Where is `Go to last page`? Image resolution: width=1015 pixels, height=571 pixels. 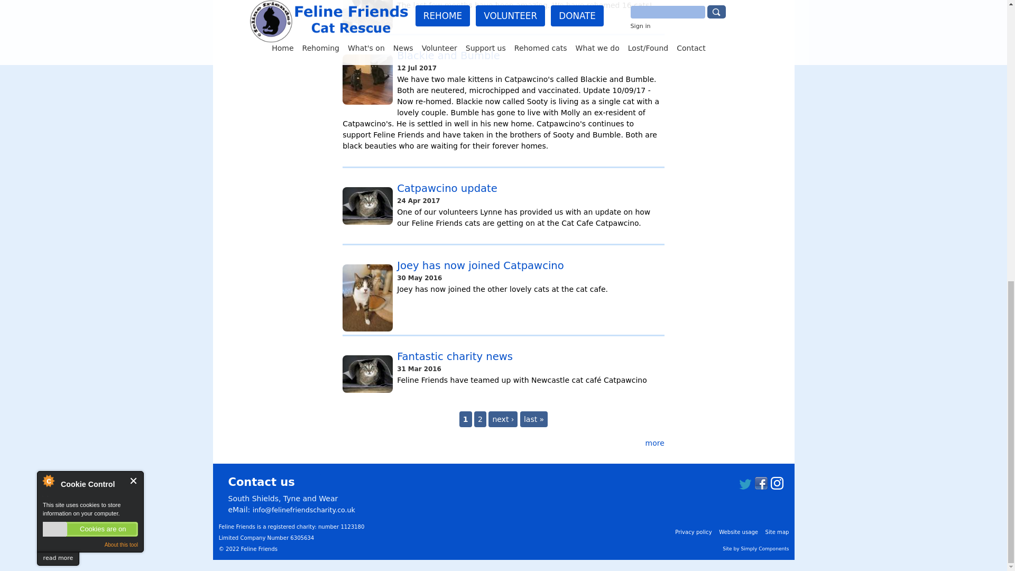
Go to last page is located at coordinates (534, 419).